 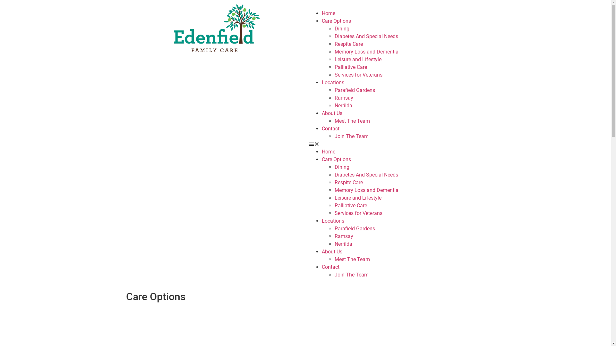 What do you see at coordinates (330, 267) in the screenshot?
I see `Contact` at bounding box center [330, 267].